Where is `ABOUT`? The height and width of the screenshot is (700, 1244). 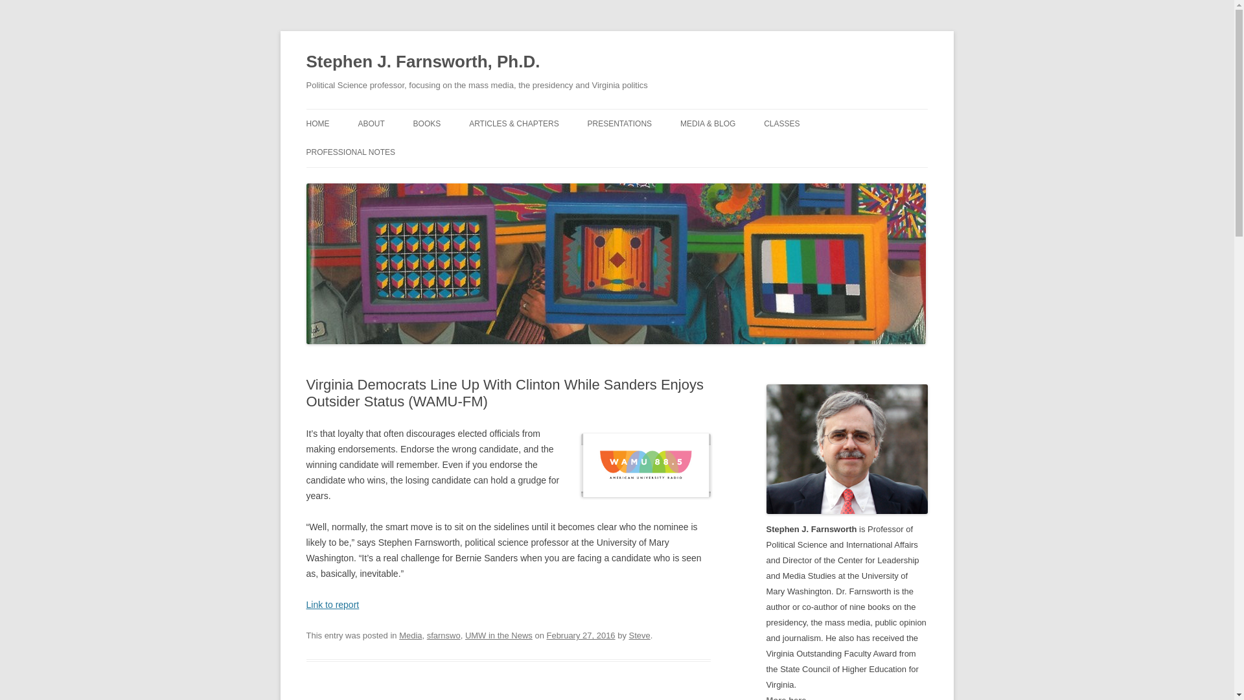 ABOUT is located at coordinates (371, 123).